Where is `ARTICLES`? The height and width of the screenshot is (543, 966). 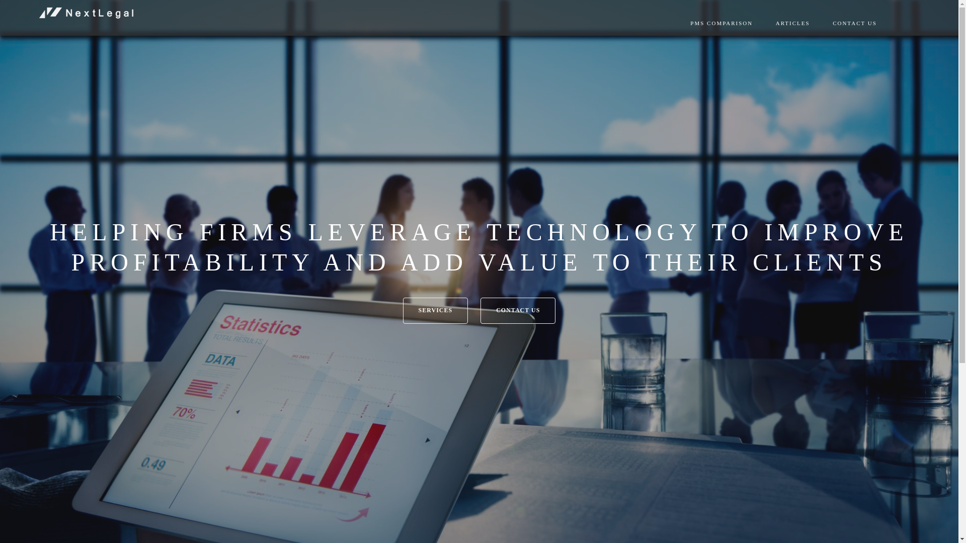
ARTICLES is located at coordinates (793, 23).